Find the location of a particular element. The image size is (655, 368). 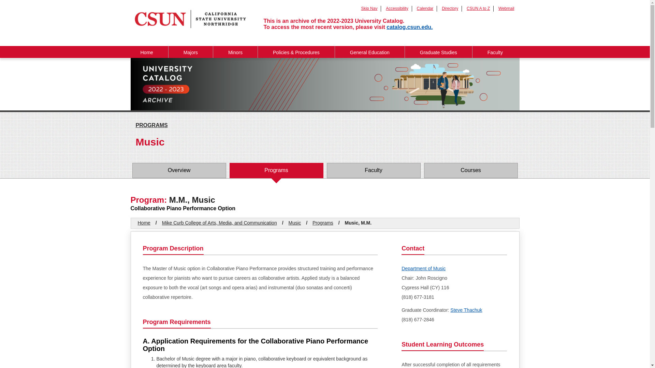

Graduate Studies is located at coordinates (438, 52).